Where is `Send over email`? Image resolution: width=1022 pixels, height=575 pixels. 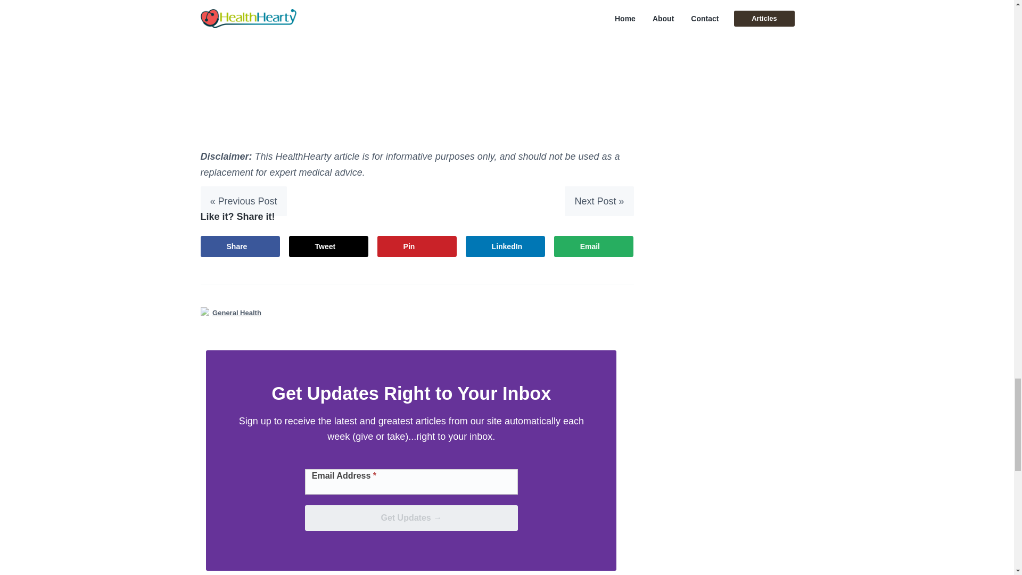
Send over email is located at coordinates (594, 246).